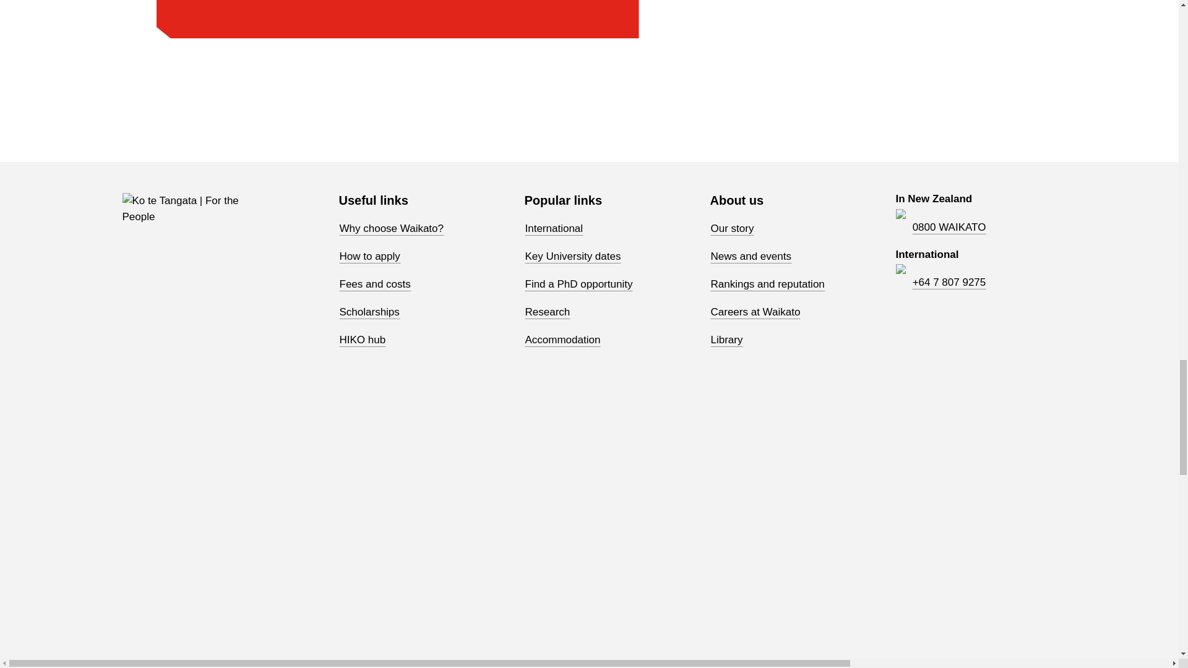 This screenshot has width=1188, height=668. What do you see at coordinates (554, 229) in the screenshot?
I see `International` at bounding box center [554, 229].